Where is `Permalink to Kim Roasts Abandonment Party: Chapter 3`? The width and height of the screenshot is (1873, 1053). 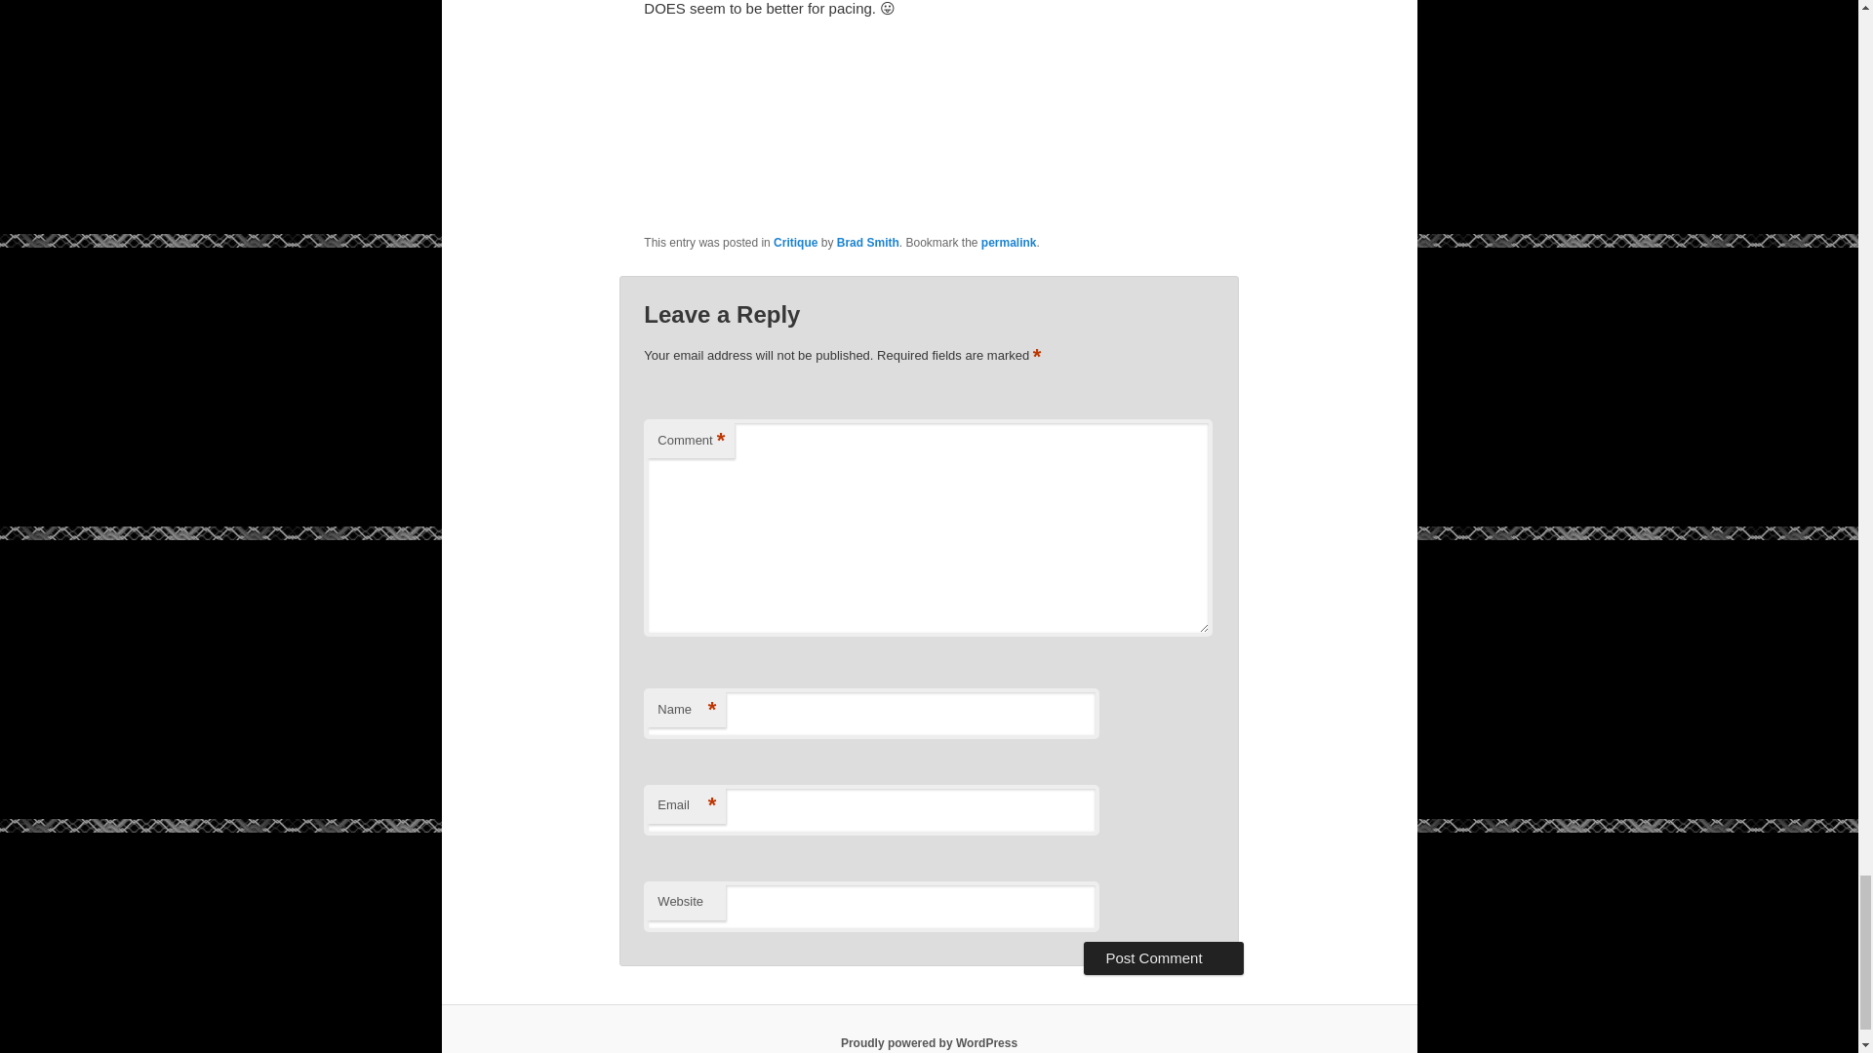
Permalink to Kim Roasts Abandonment Party: Chapter 3 is located at coordinates (1009, 242).